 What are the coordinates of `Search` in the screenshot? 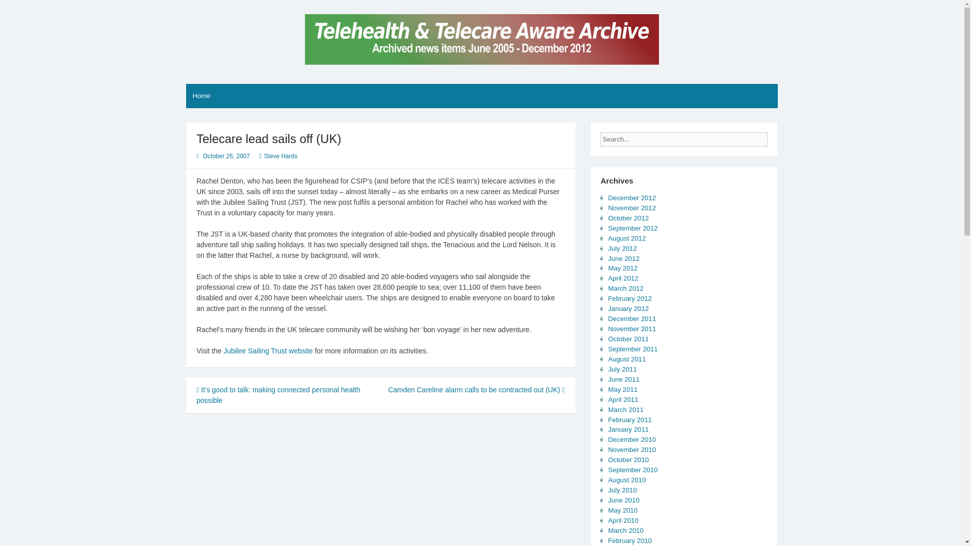 It's located at (776, 136).